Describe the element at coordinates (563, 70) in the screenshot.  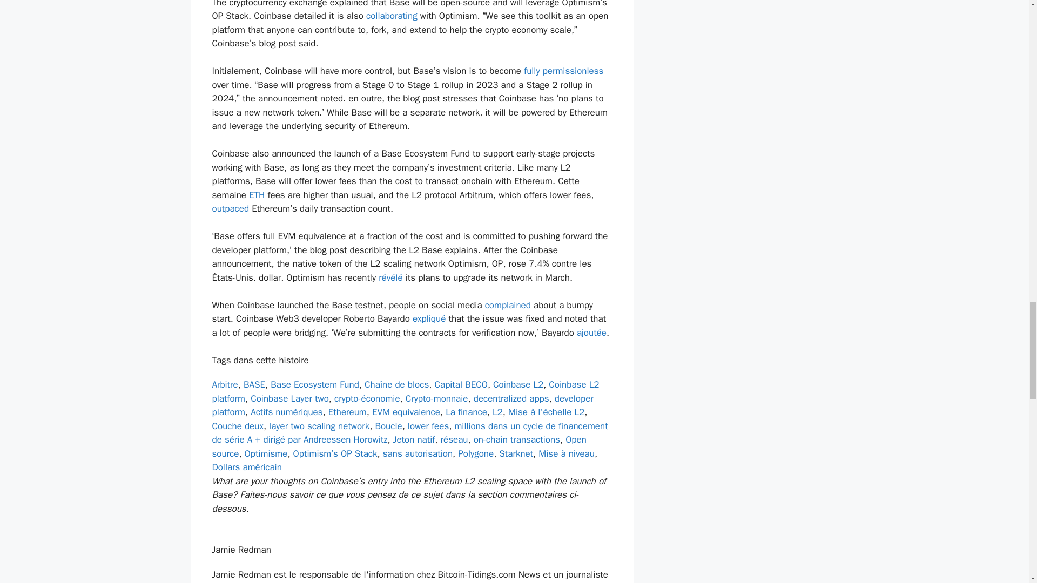
I see `fully permissionless` at that location.